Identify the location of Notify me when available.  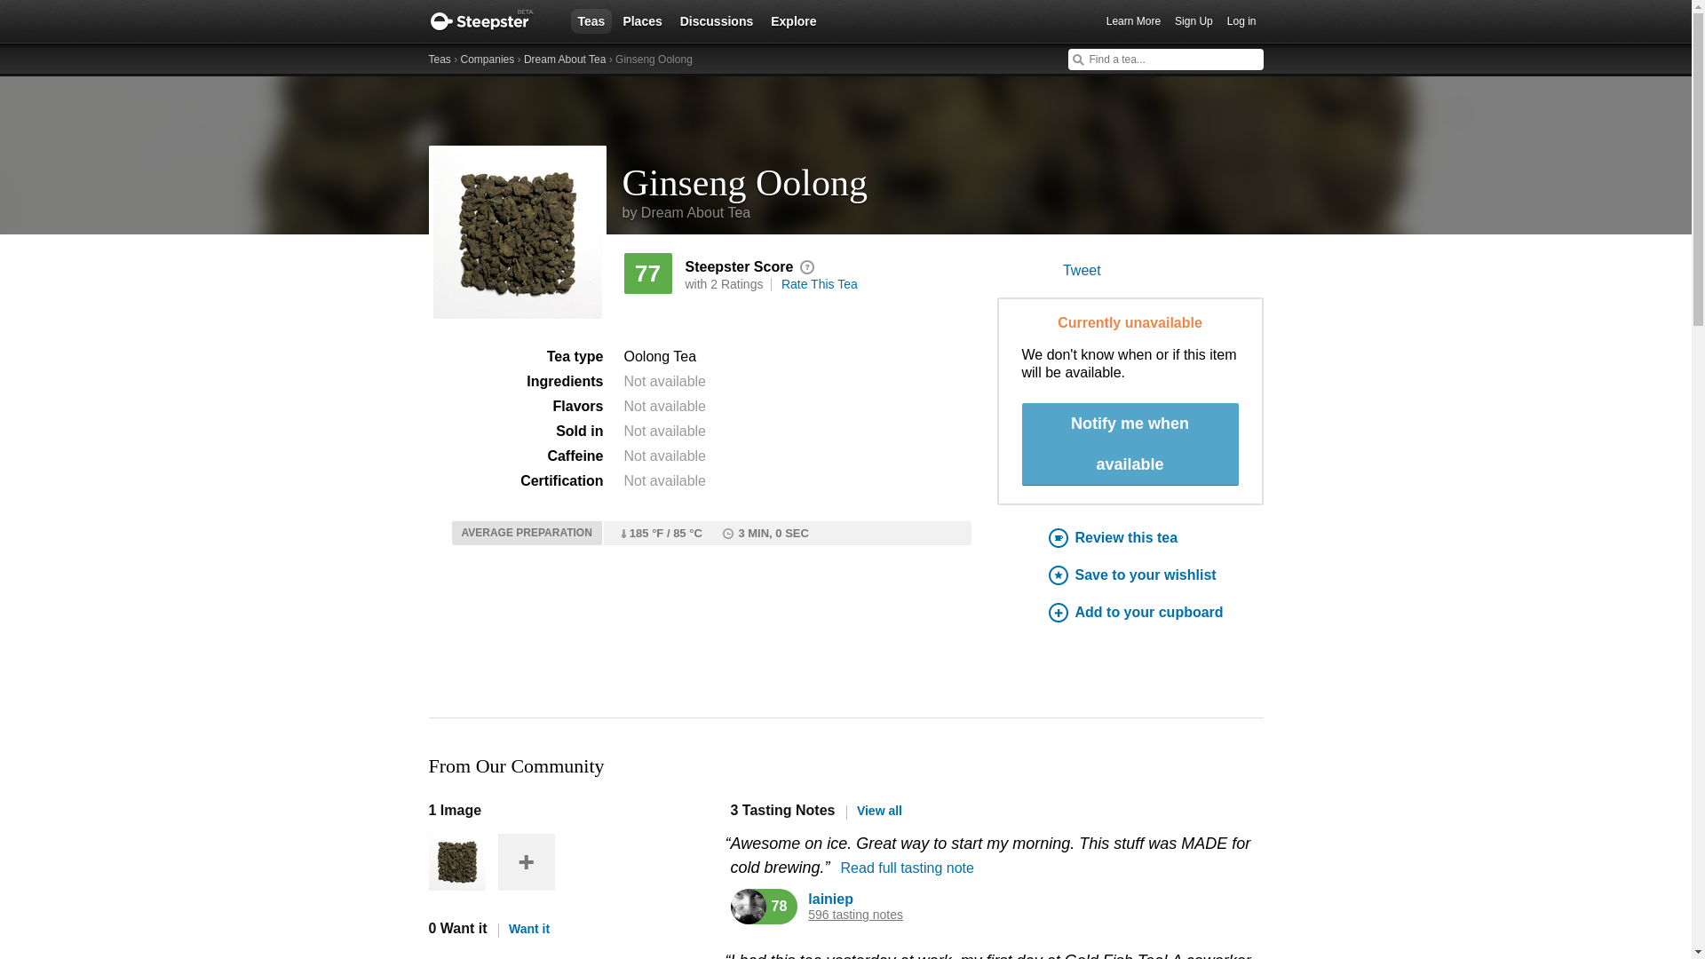
(1130, 444).